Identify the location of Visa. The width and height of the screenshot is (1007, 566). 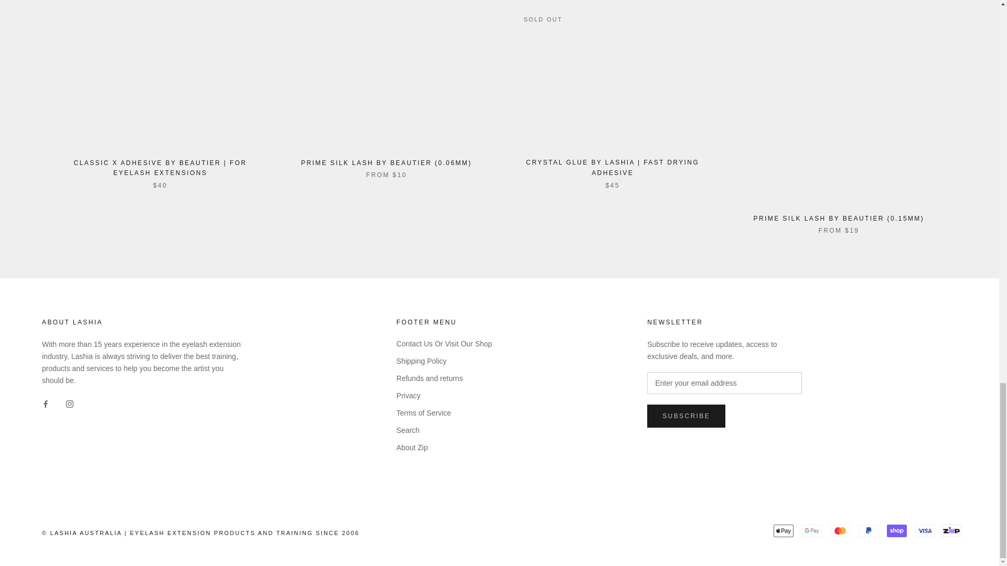
(925, 530).